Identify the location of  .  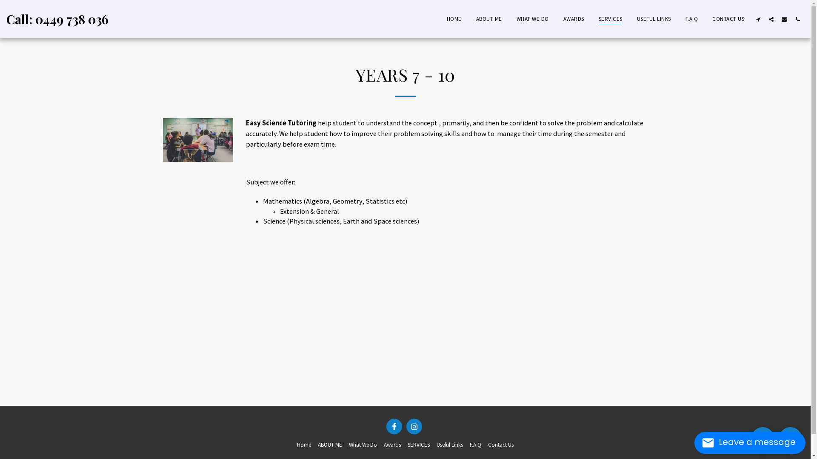
(791, 439).